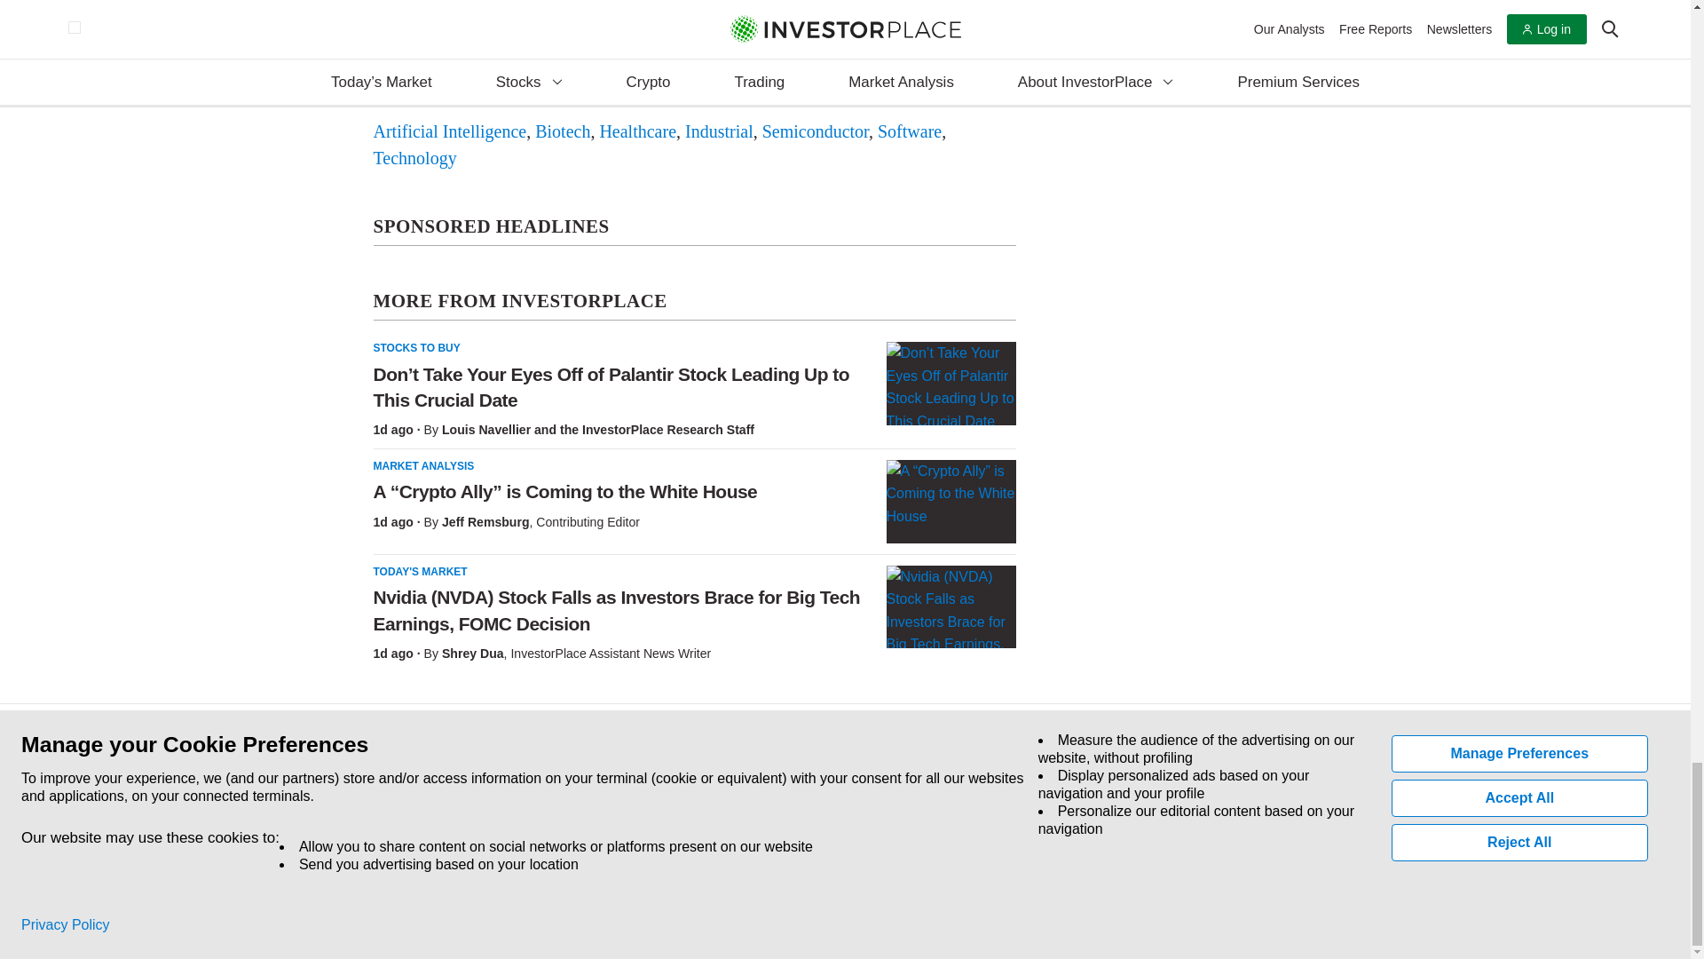  I want to click on Articles from Semiconductor industry, so click(815, 130).